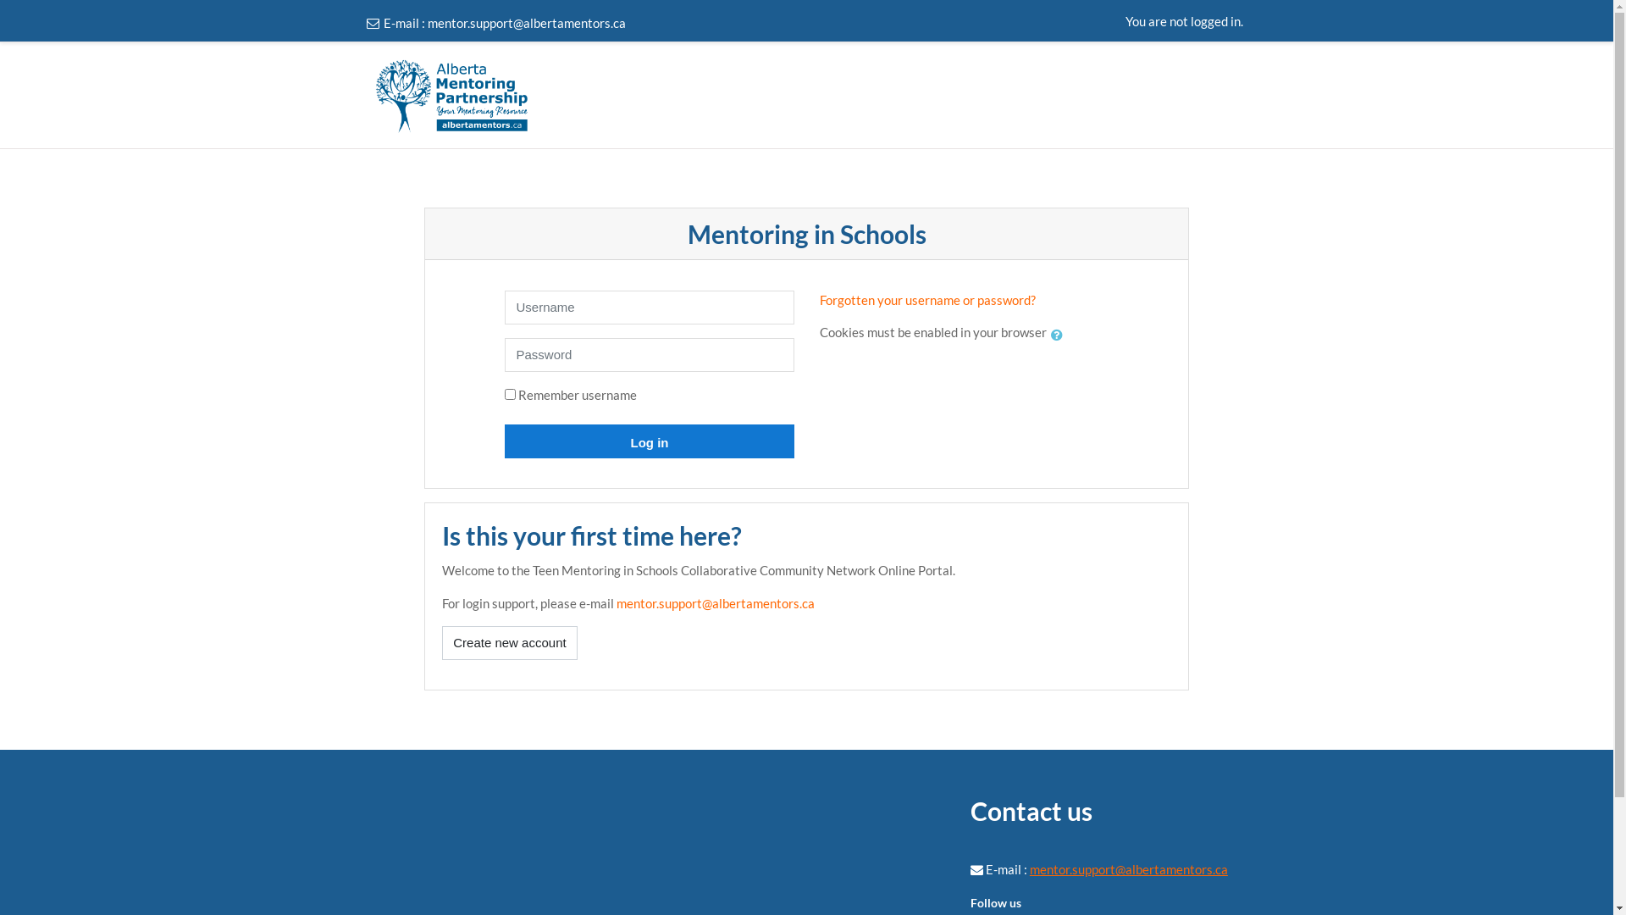 This screenshot has width=1626, height=915. I want to click on Help with Cookies must be enabled in your browser, so click(1057, 335).